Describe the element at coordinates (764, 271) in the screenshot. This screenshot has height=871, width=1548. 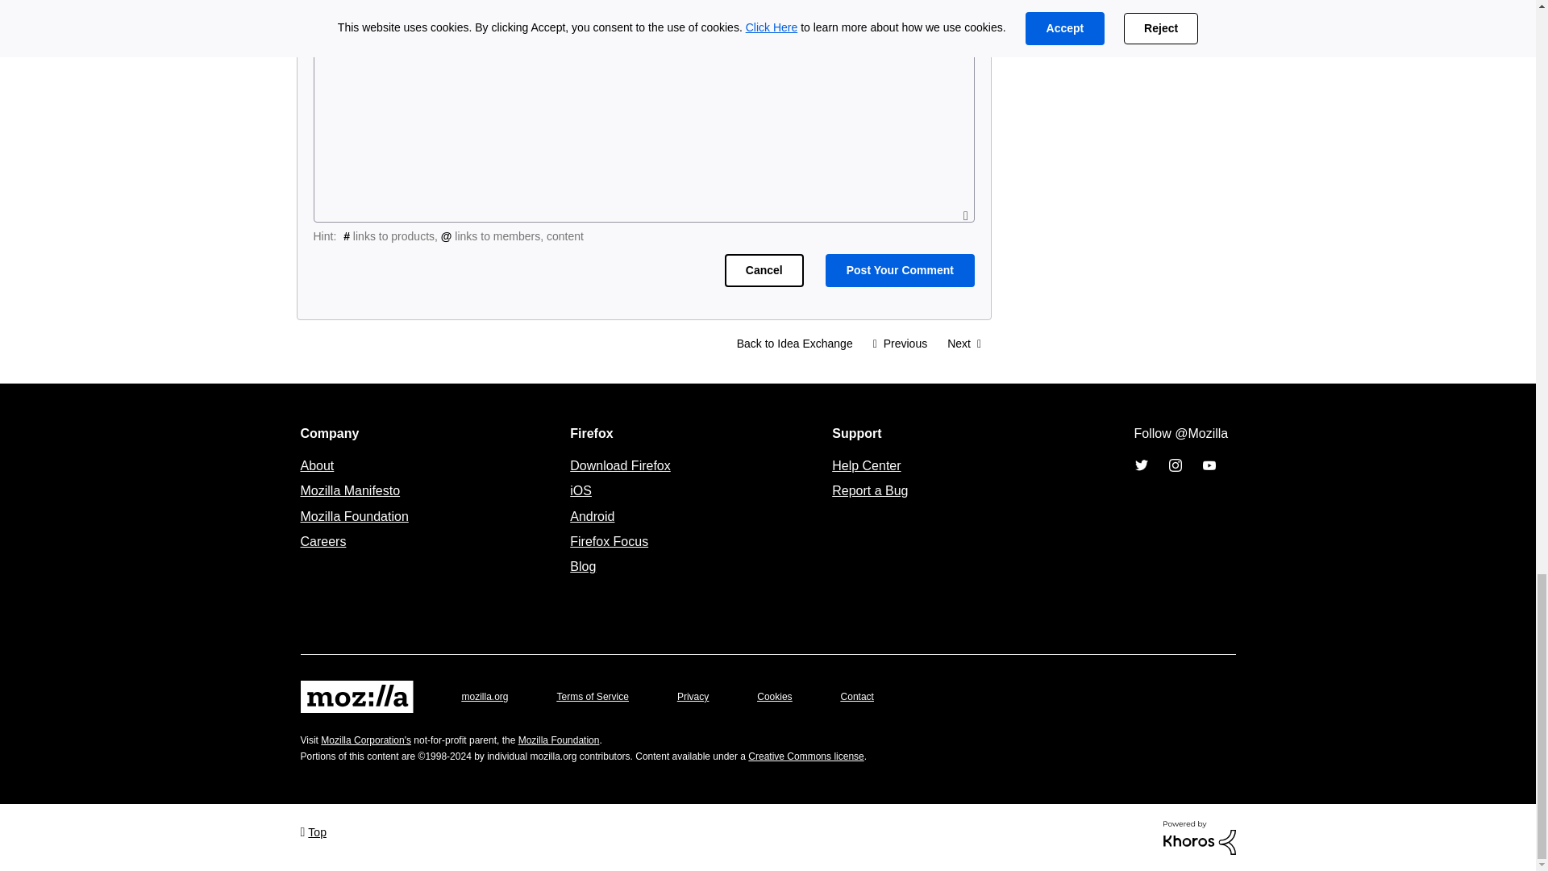
I see `Cancel` at that location.